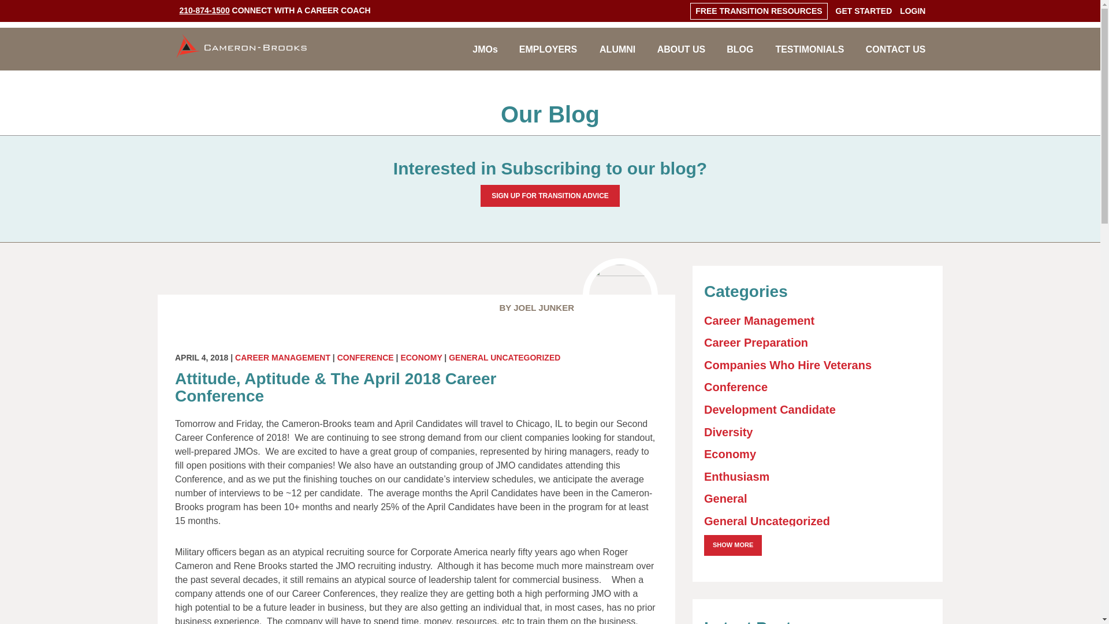 This screenshot has width=1109, height=624. What do you see at coordinates (863, 11) in the screenshot?
I see `GET STARTED` at bounding box center [863, 11].